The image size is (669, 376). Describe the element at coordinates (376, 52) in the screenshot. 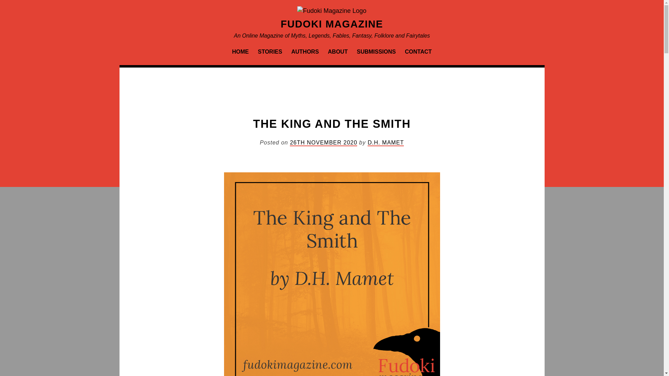

I see `SUBMISSIONS` at that location.